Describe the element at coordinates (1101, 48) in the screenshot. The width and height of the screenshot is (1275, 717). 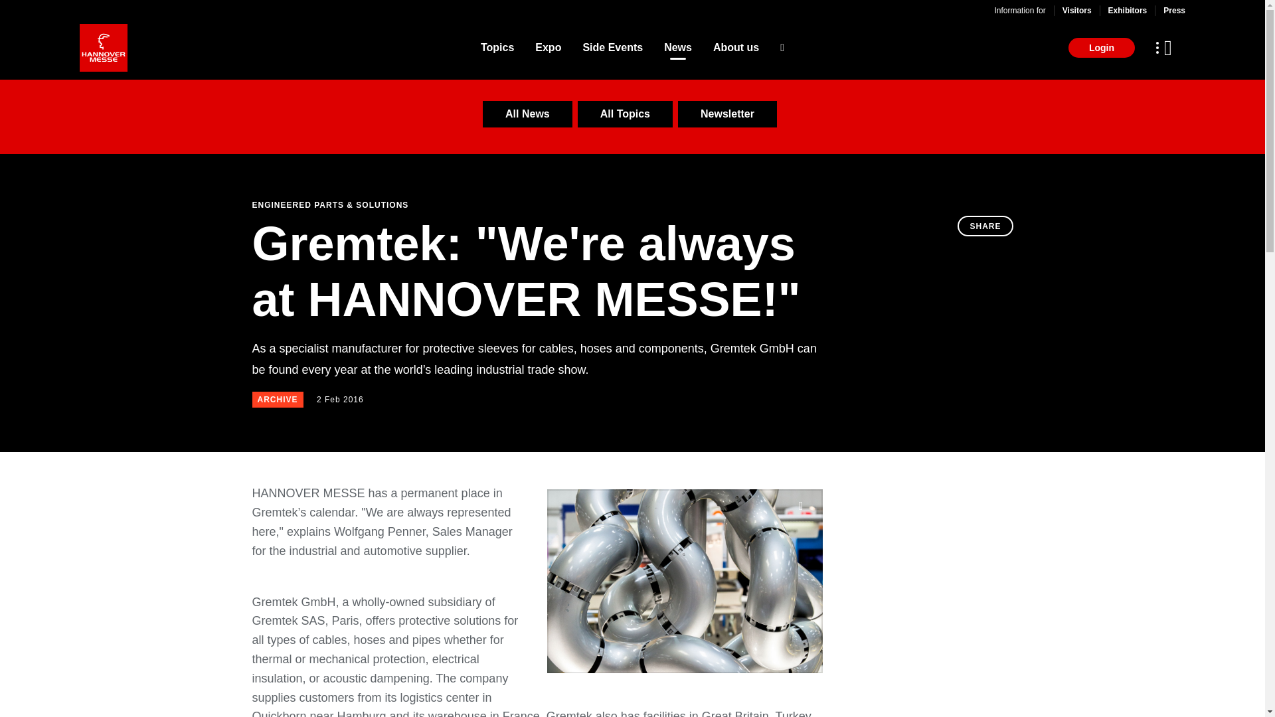
I see `Login` at that location.